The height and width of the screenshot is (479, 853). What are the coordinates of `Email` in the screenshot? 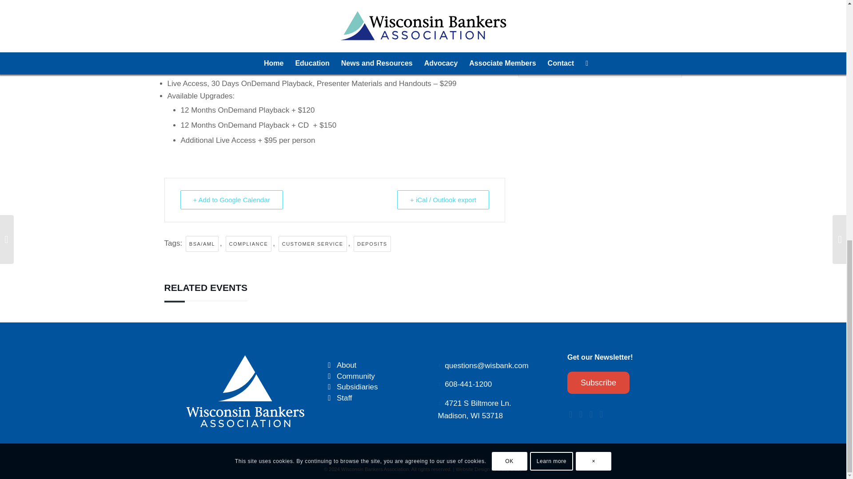 It's located at (356, 376).